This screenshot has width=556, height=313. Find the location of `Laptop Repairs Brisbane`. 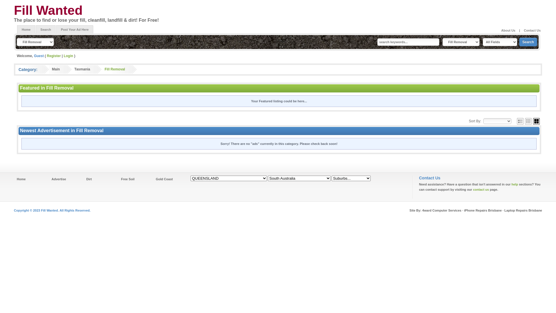

Laptop Repairs Brisbane is located at coordinates (523, 210).